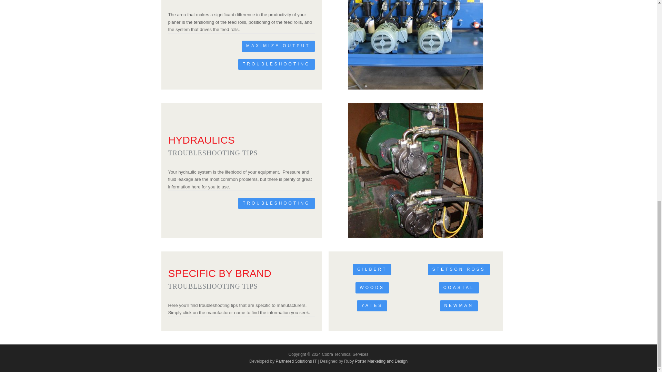  Describe the element at coordinates (278, 46) in the screenshot. I see `MAXIMIZE OUTPUT` at that location.